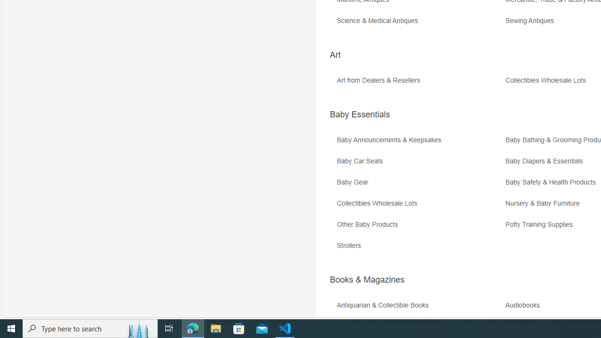 The height and width of the screenshot is (338, 601). Describe the element at coordinates (541, 224) in the screenshot. I see `Potty Training Supplies` at that location.